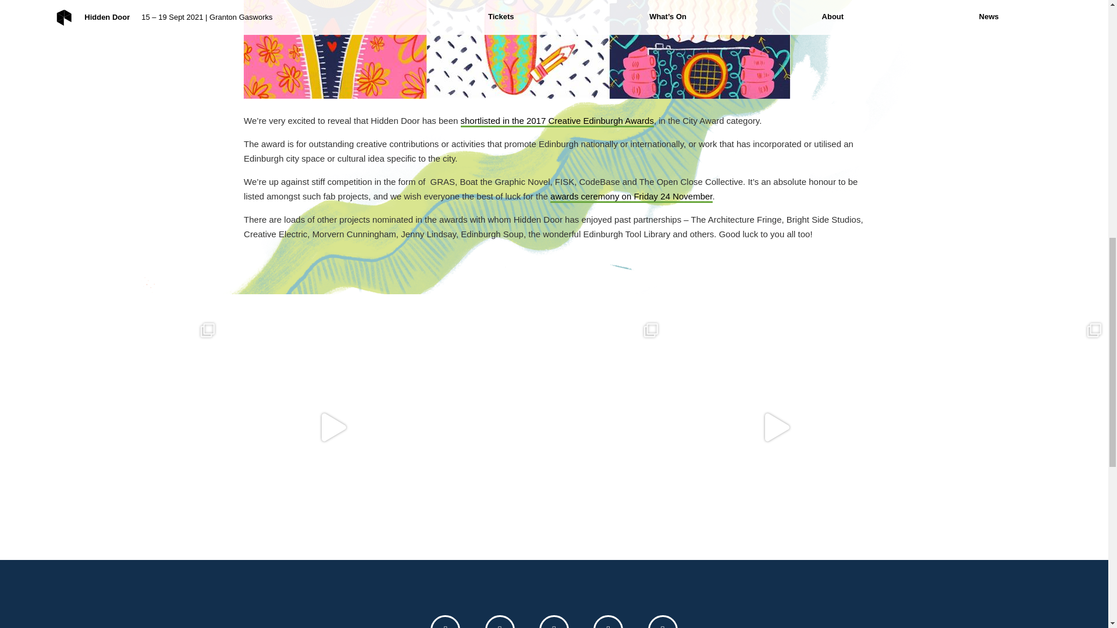 The image size is (1117, 628). I want to click on facebook icon, so click(500, 622).